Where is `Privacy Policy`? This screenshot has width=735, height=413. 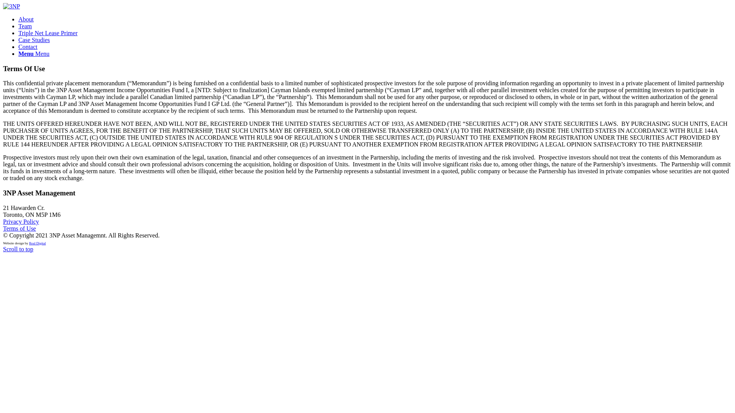 Privacy Policy is located at coordinates (21, 222).